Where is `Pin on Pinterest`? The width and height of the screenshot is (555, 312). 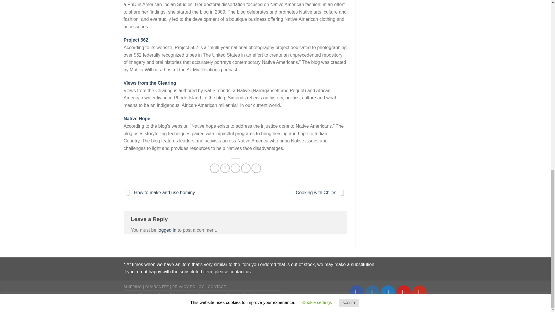 Pin on Pinterest is located at coordinates (246, 168).